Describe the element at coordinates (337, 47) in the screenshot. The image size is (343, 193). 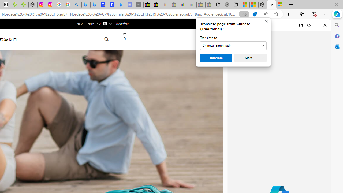
I see `Outlook` at that location.